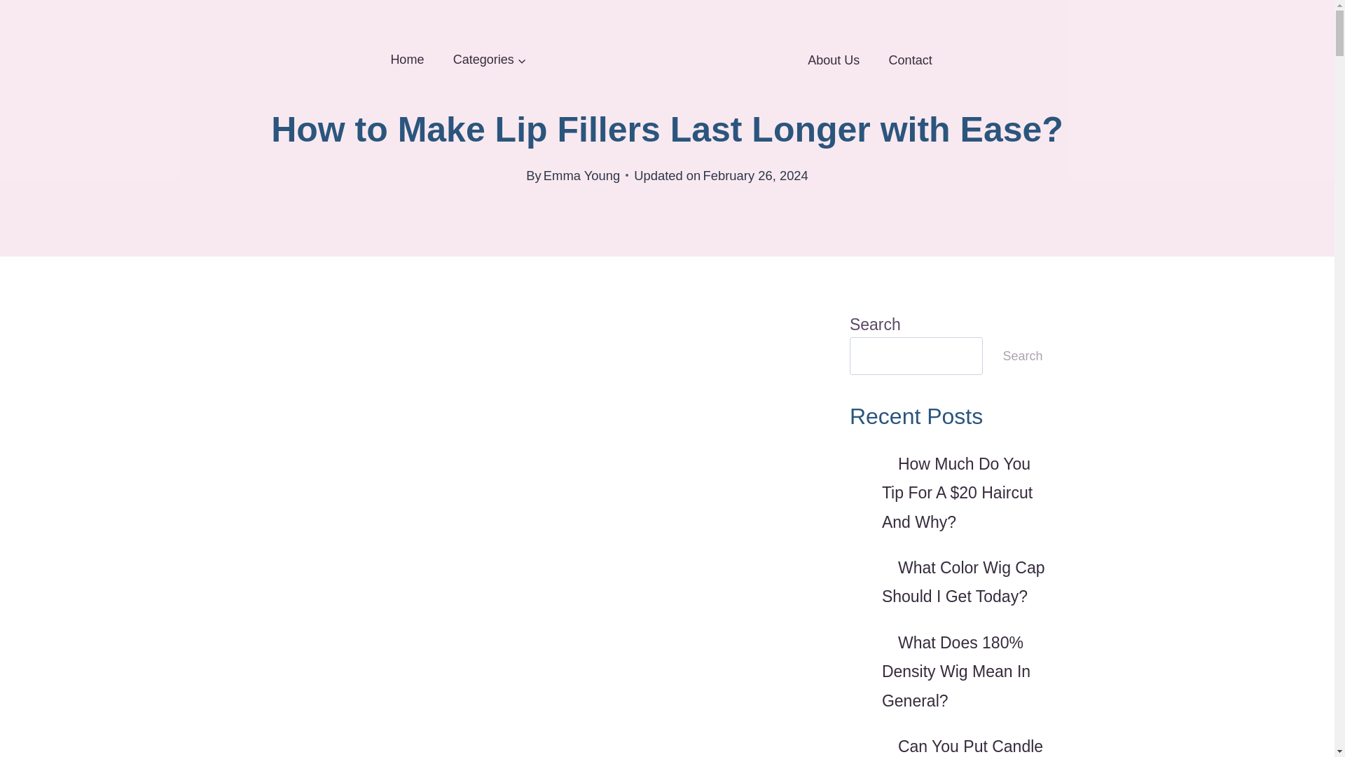 The width and height of the screenshot is (1345, 757). What do you see at coordinates (581, 175) in the screenshot?
I see `Emma Young` at bounding box center [581, 175].